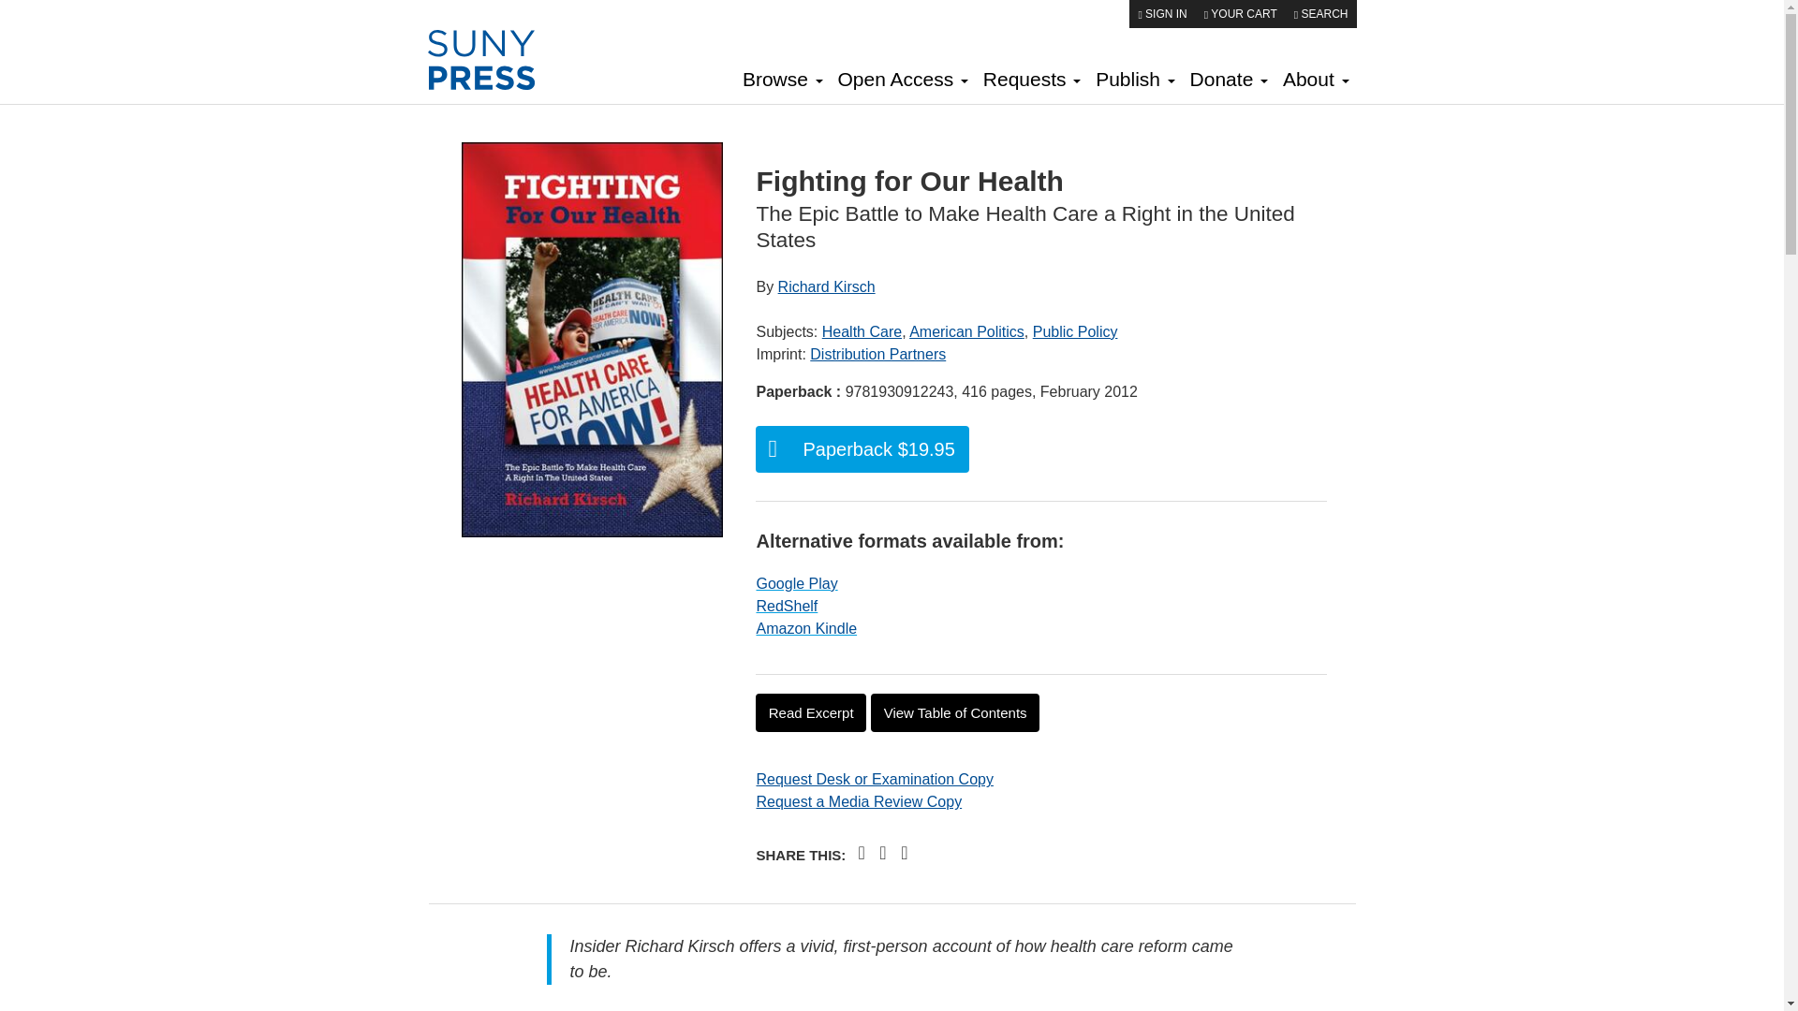 Image resolution: width=1798 pixels, height=1011 pixels. I want to click on SUNY Press, so click(494, 60).